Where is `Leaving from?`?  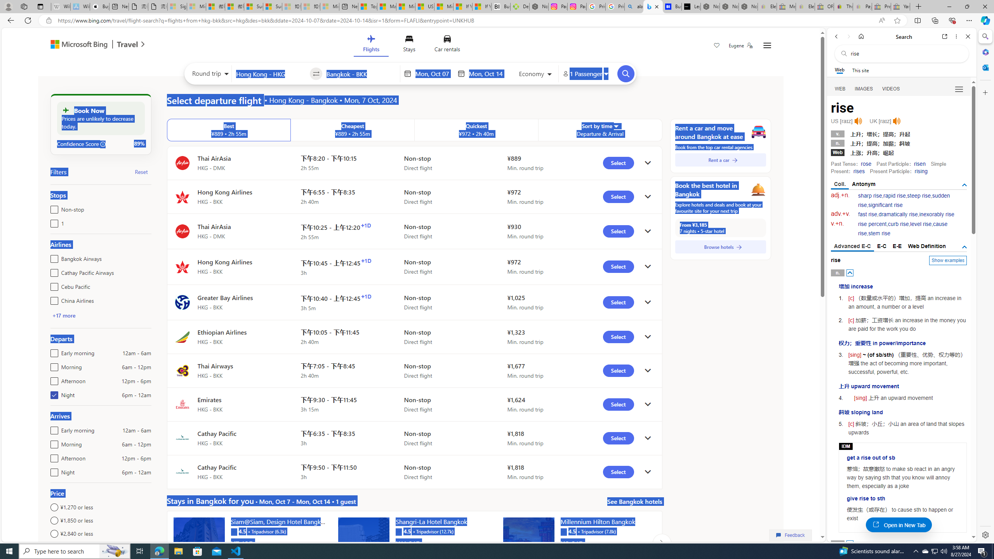
Leaving from? is located at coordinates (271, 73).